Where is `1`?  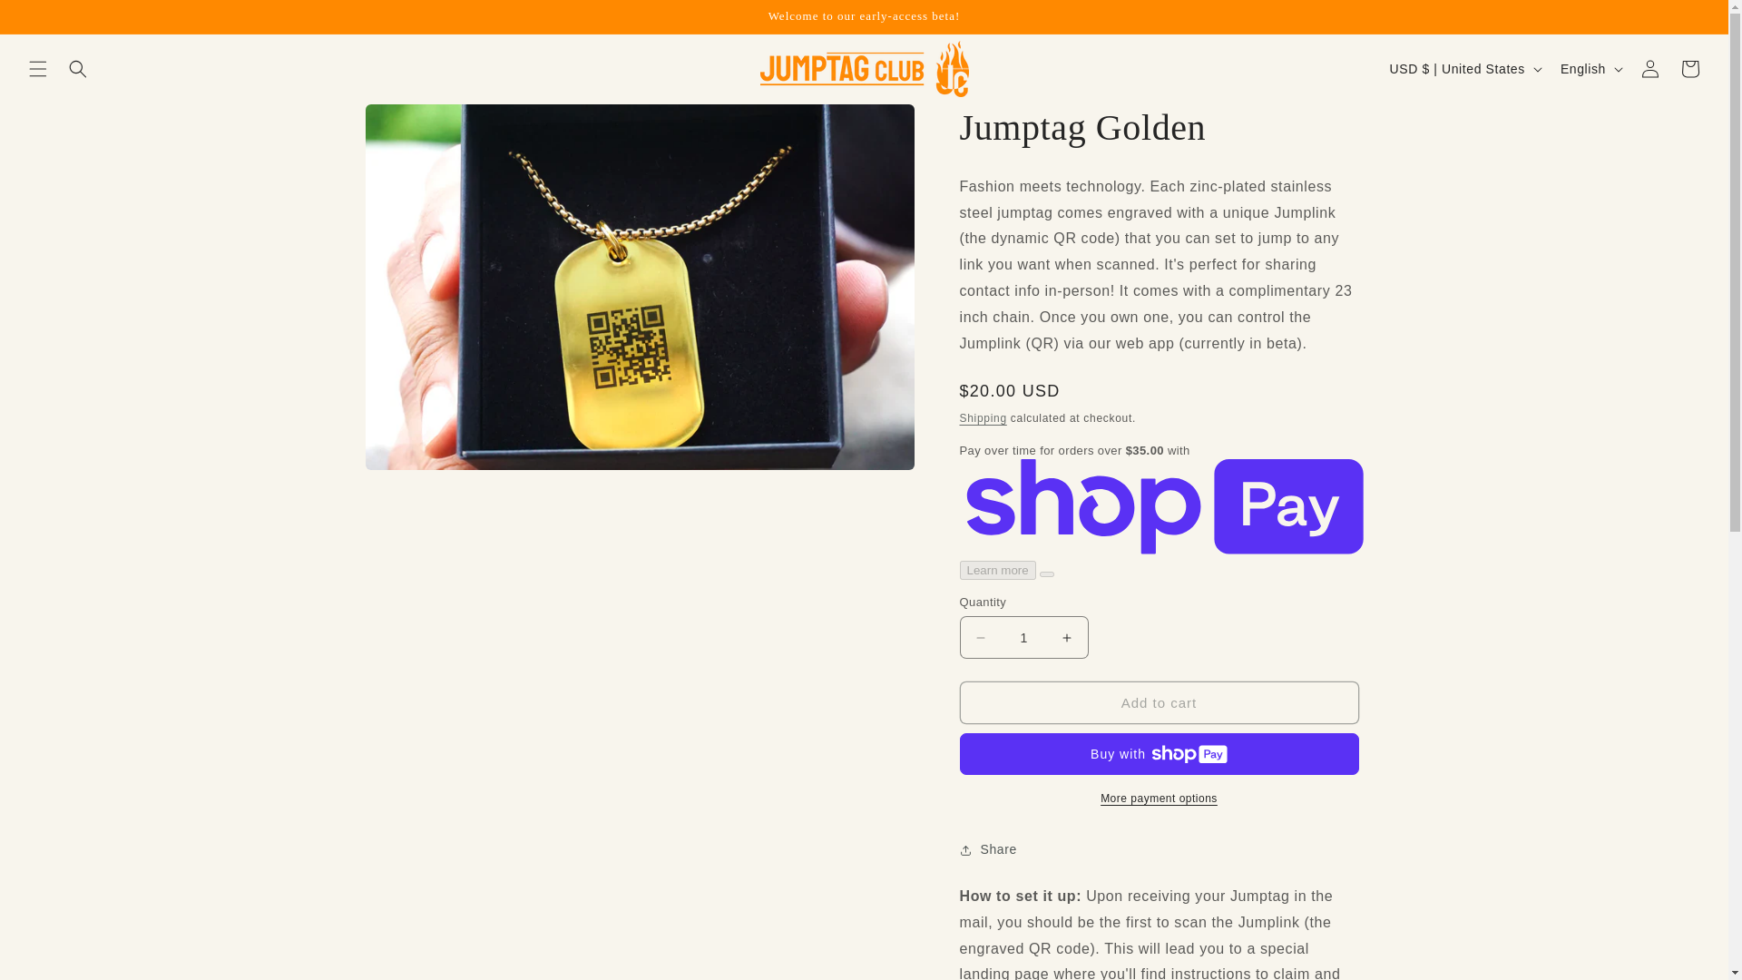
1 is located at coordinates (1023, 637).